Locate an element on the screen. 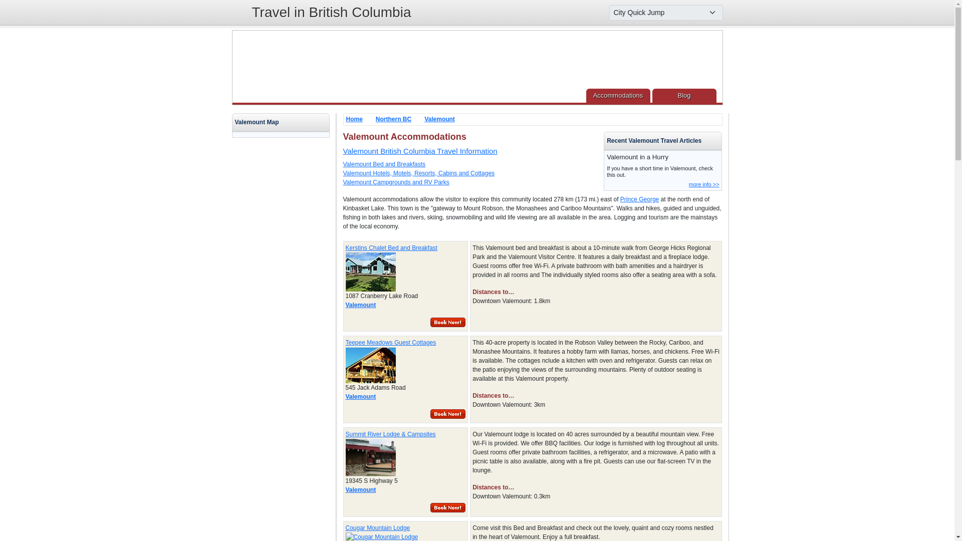 The height and width of the screenshot is (541, 962). Valemount is located at coordinates (361, 489).